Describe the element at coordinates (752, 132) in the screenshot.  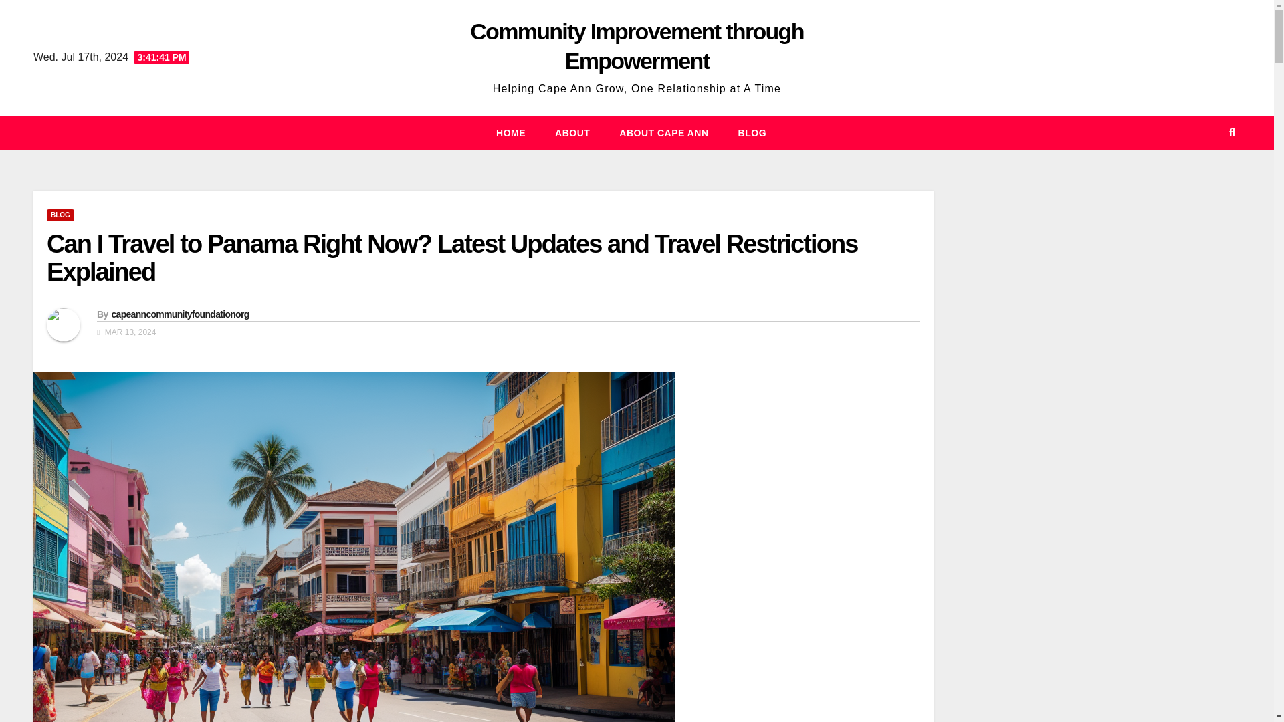
I see `BLOG` at that location.